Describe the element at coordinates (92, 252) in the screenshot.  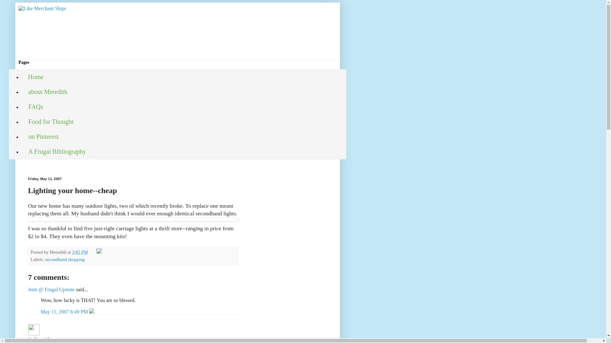
I see `Email Post` at that location.